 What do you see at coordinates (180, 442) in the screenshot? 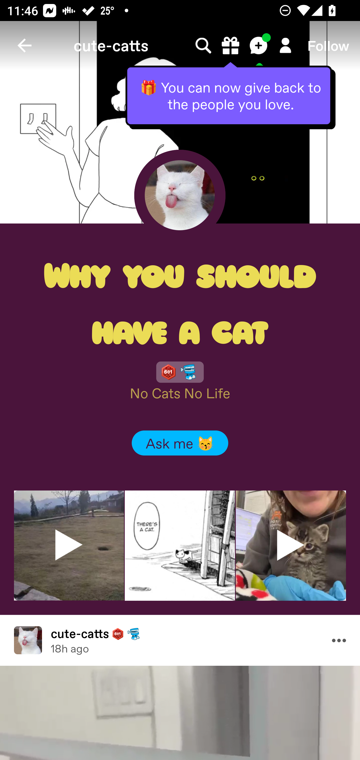
I see `Ask me 😽` at bounding box center [180, 442].